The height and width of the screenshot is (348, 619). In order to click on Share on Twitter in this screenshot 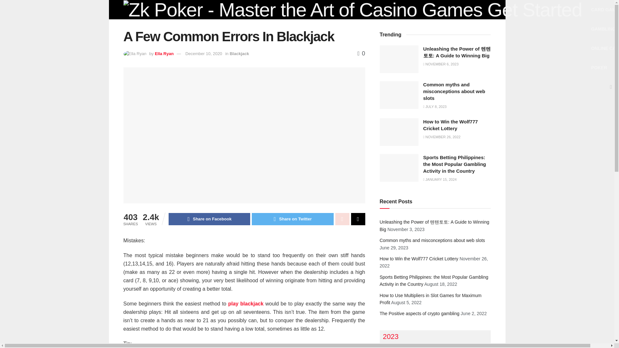, I will do `click(293, 219)`.